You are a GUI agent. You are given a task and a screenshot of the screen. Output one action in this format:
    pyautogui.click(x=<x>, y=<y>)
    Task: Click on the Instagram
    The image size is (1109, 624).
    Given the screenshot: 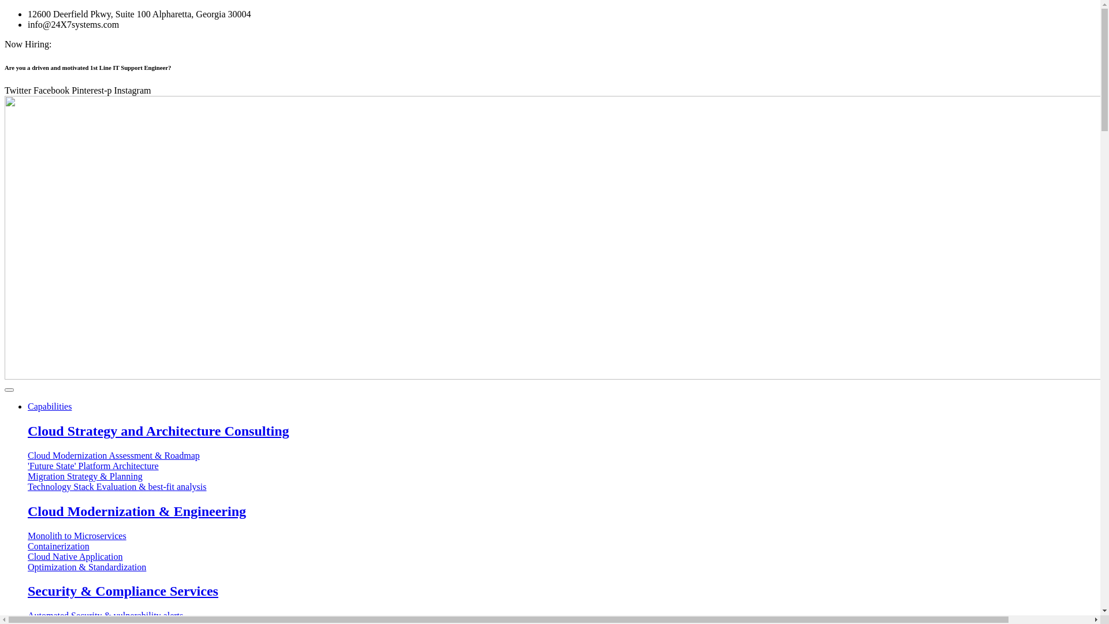 What is the action you would take?
    pyautogui.click(x=133, y=90)
    